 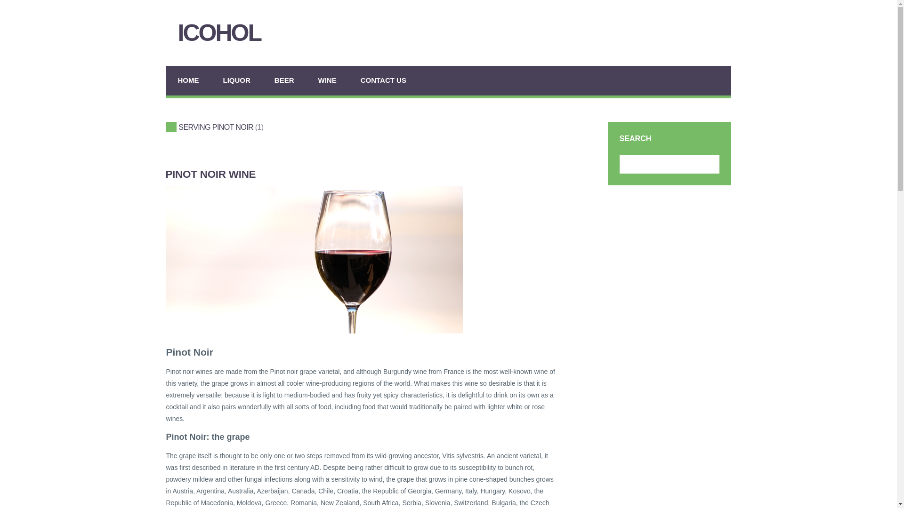 What do you see at coordinates (708, 164) in the screenshot?
I see `Search` at bounding box center [708, 164].